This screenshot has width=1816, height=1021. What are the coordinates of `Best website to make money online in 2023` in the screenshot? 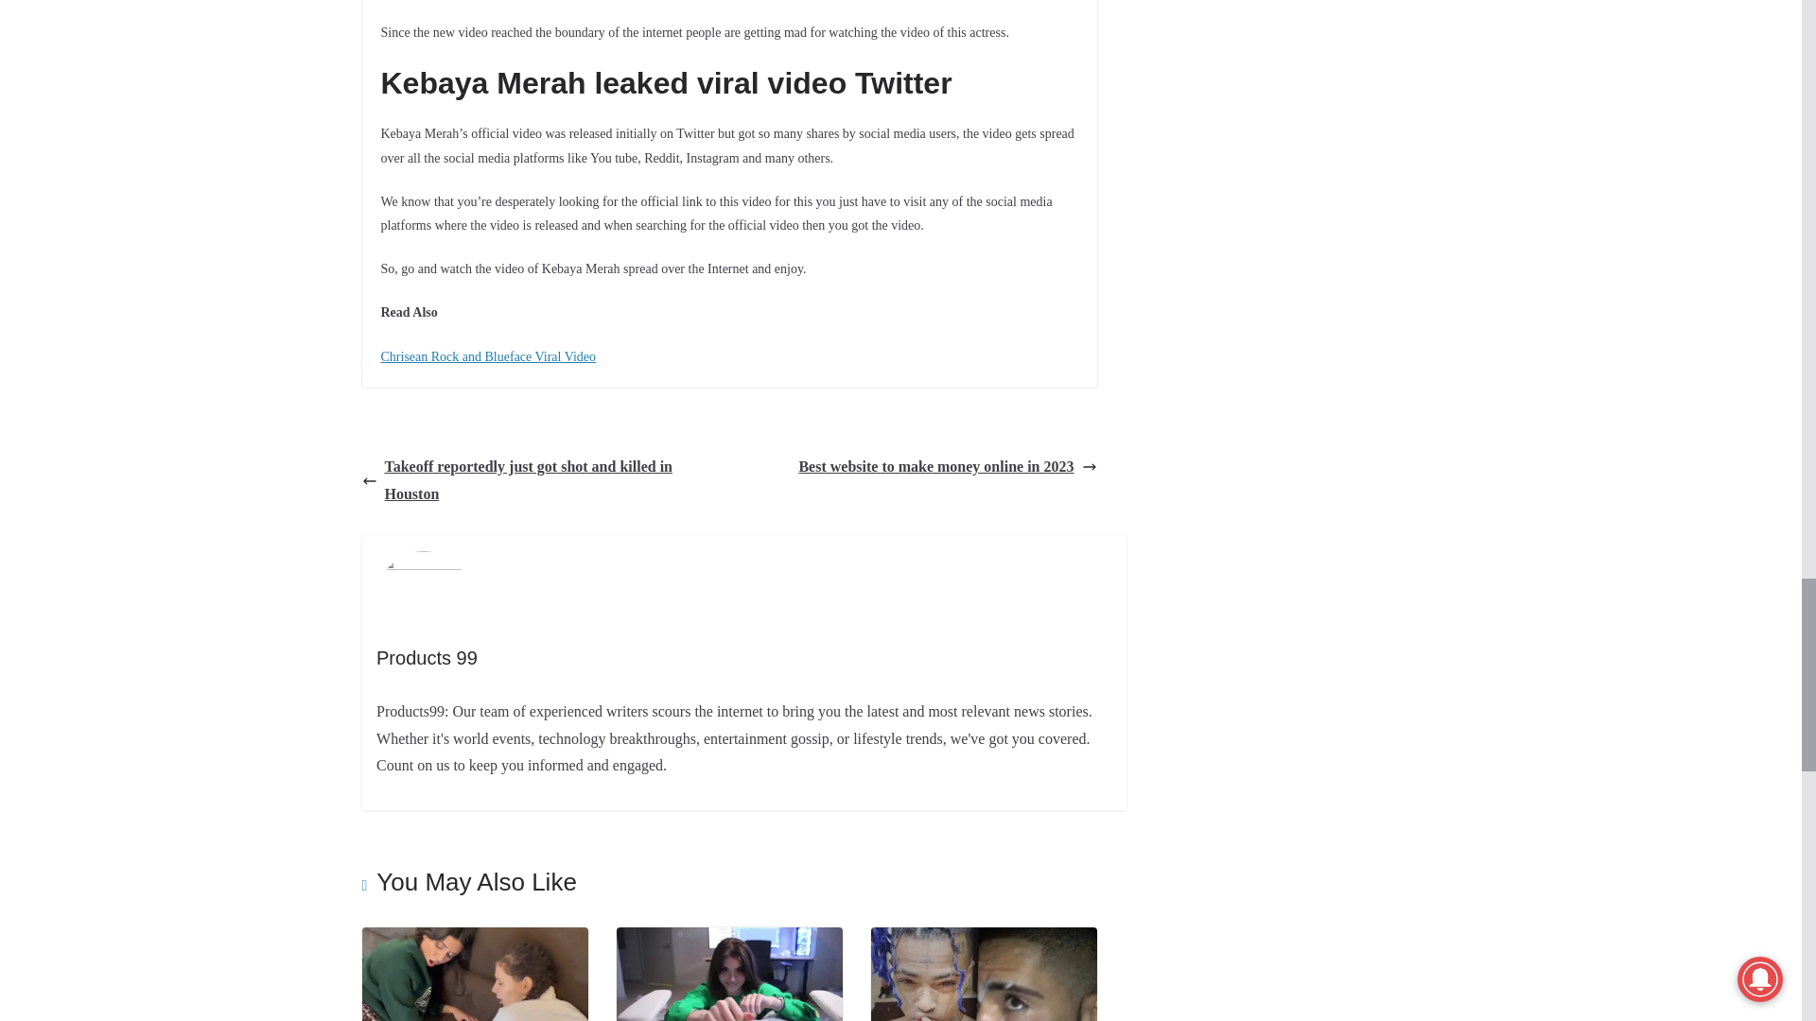 It's located at (948, 467).